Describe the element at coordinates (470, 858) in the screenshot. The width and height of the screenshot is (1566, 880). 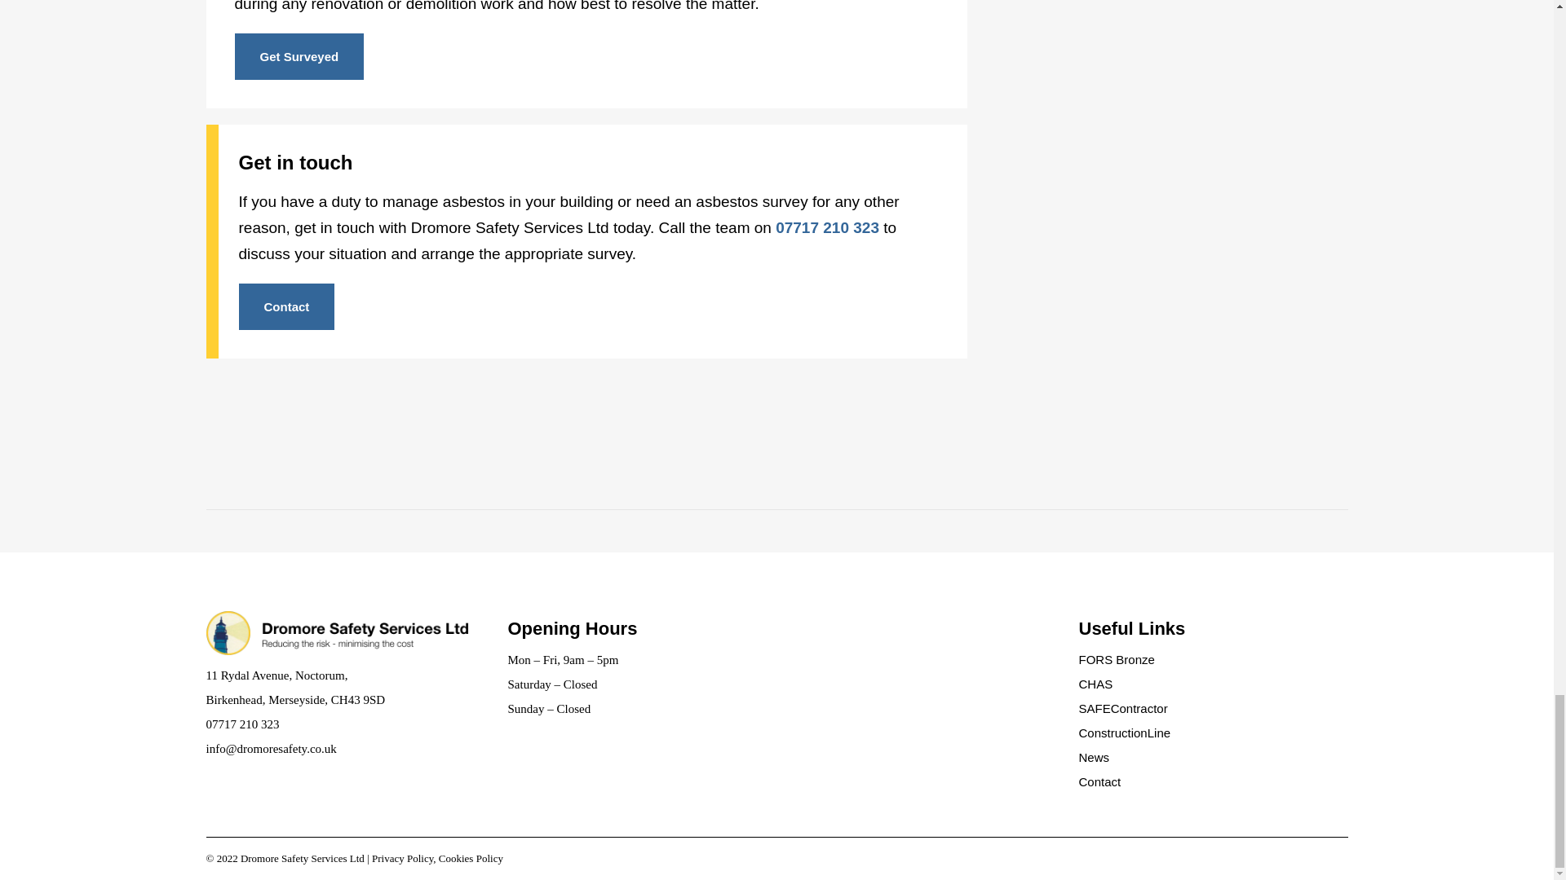
I see `Cookies Policy` at that location.